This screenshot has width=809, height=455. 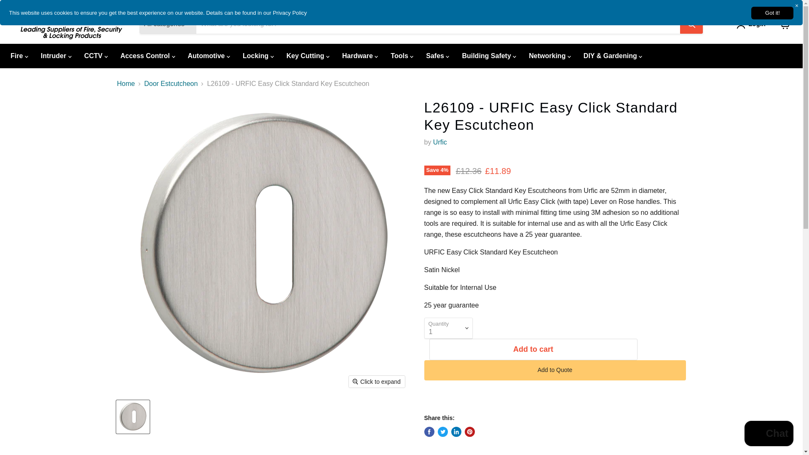 I want to click on Login, so click(x=757, y=24).